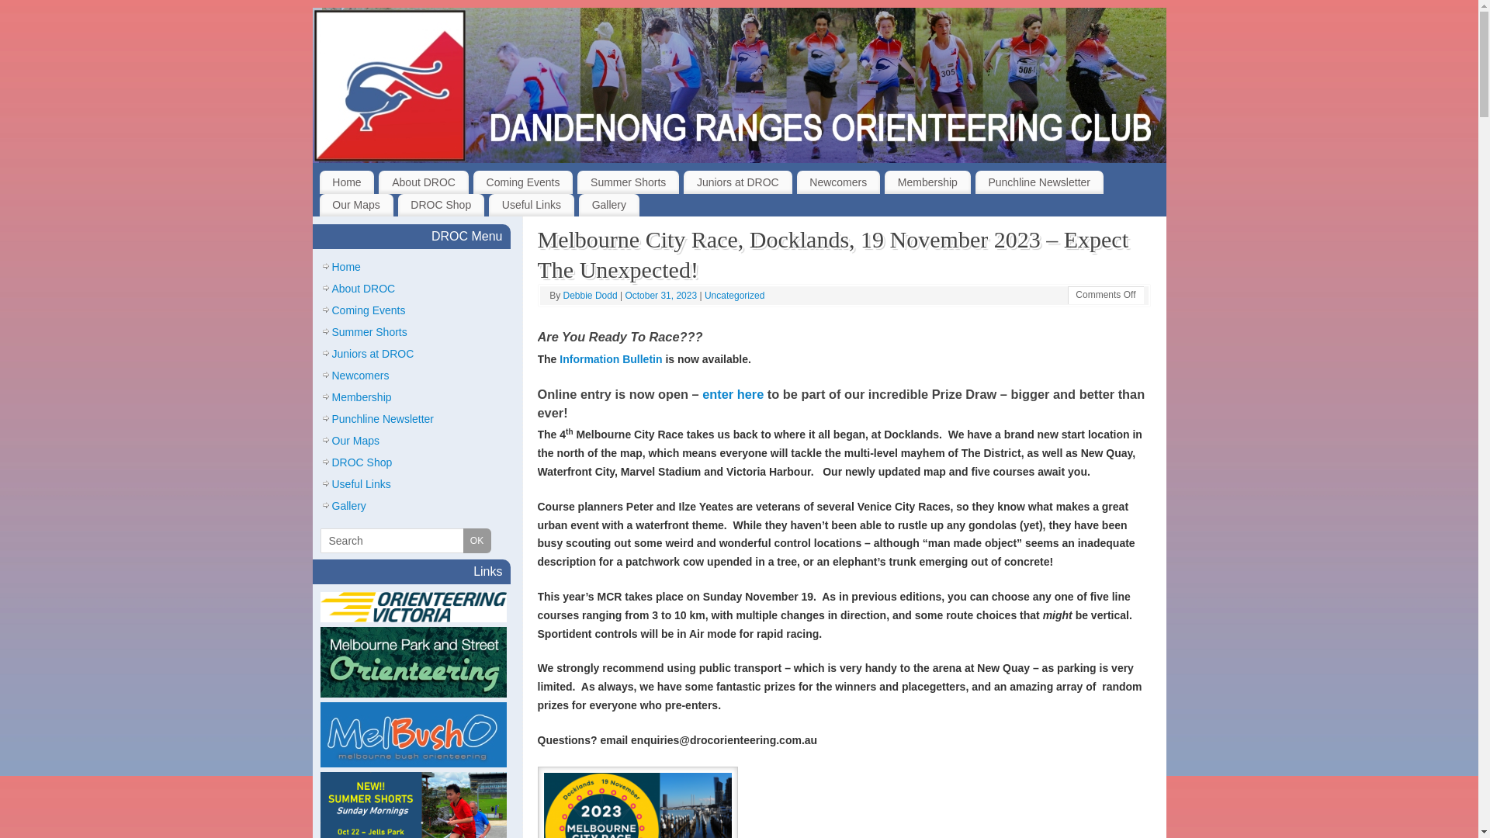 This screenshot has height=838, width=1490. I want to click on enter here, so click(733, 394).